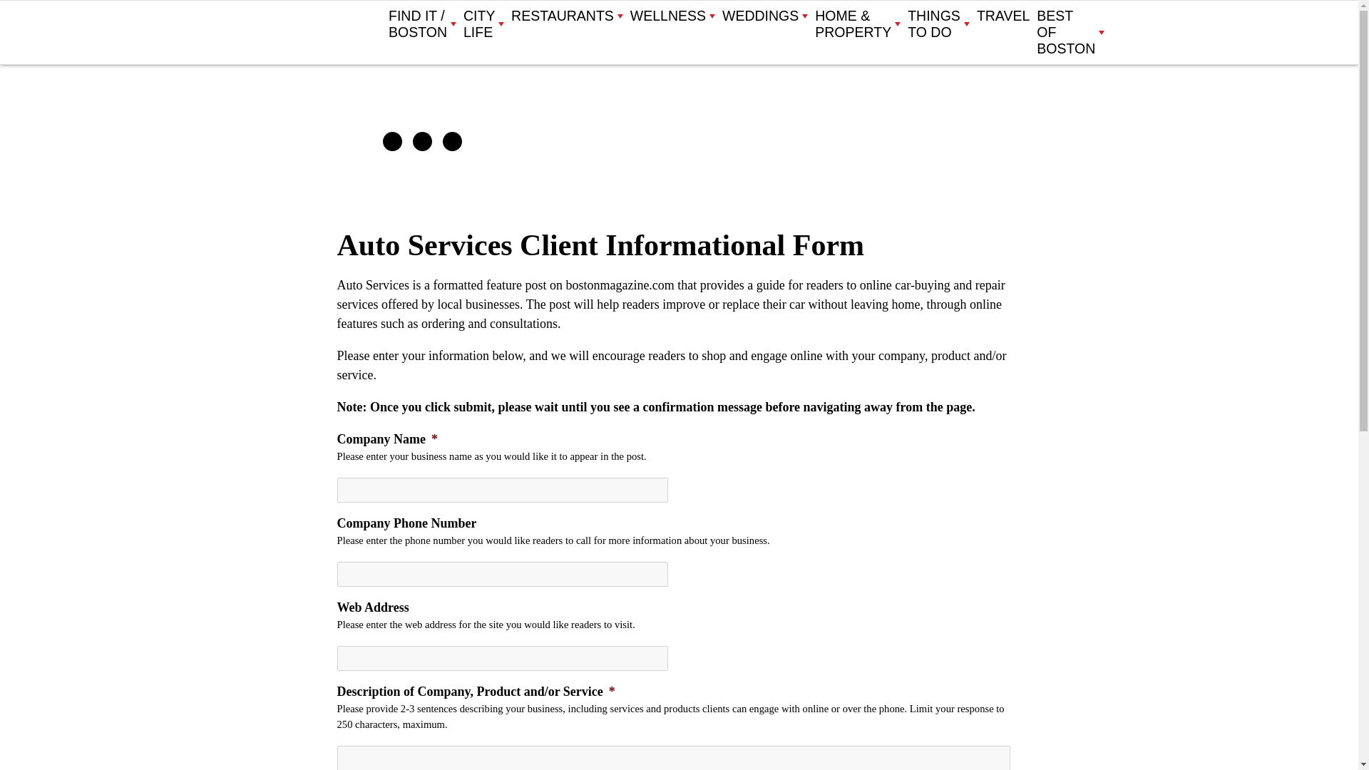 This screenshot has height=770, width=1369. What do you see at coordinates (764, 16) in the screenshot?
I see `WEDDINGS` at bounding box center [764, 16].